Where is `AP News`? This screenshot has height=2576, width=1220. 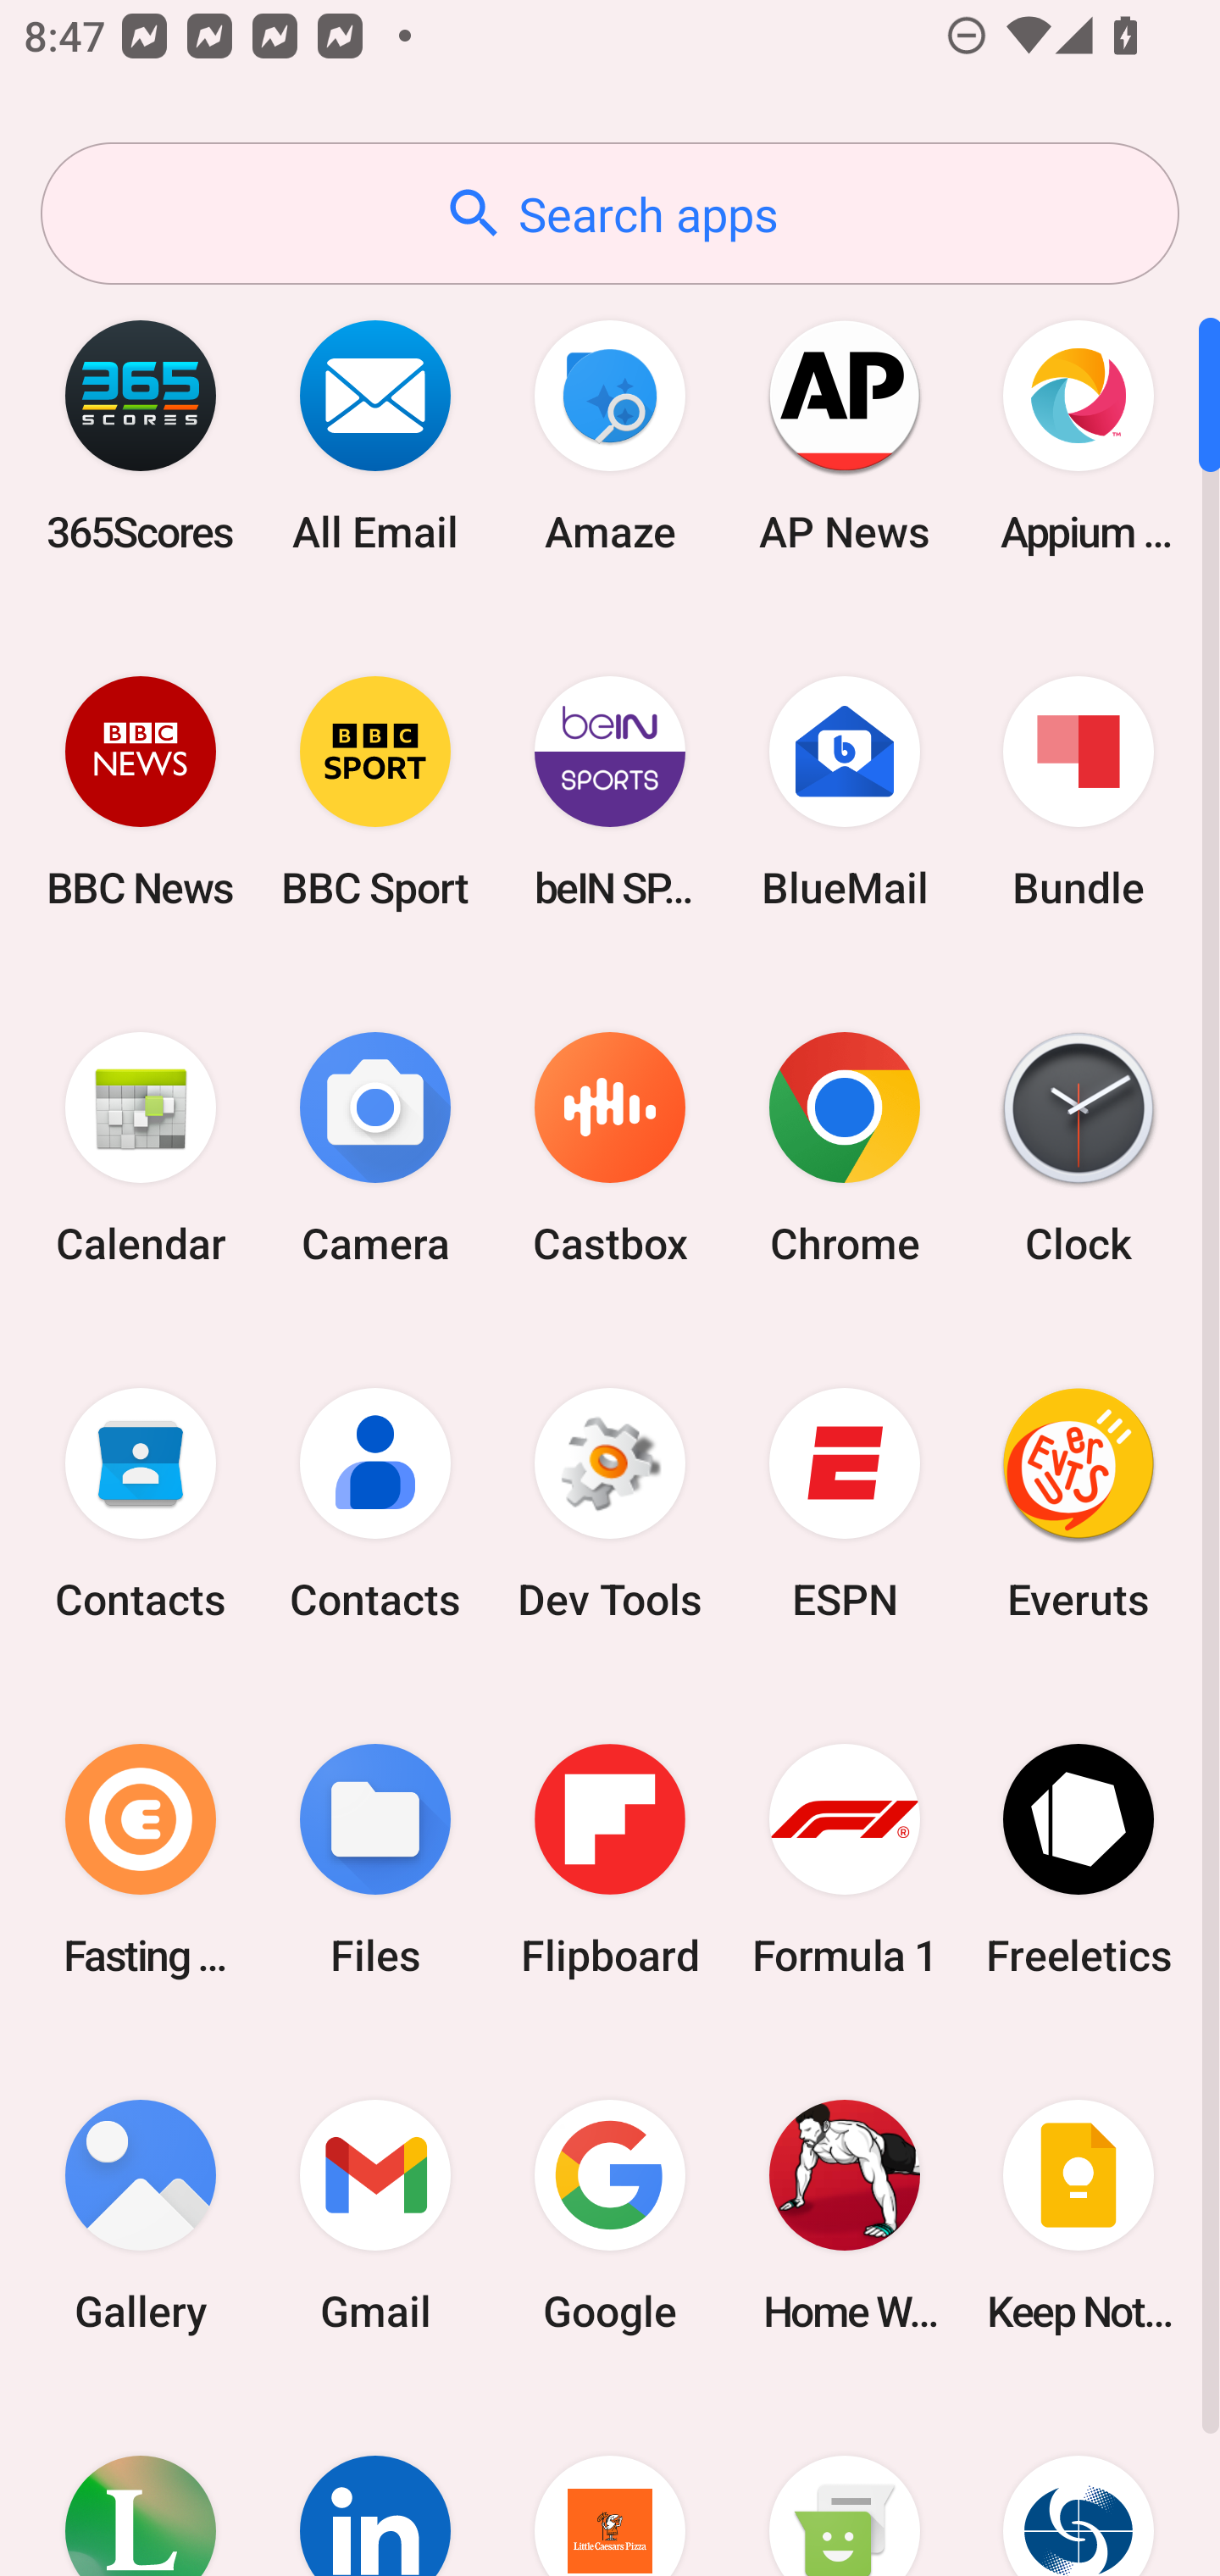
AP News is located at coordinates (844, 436).